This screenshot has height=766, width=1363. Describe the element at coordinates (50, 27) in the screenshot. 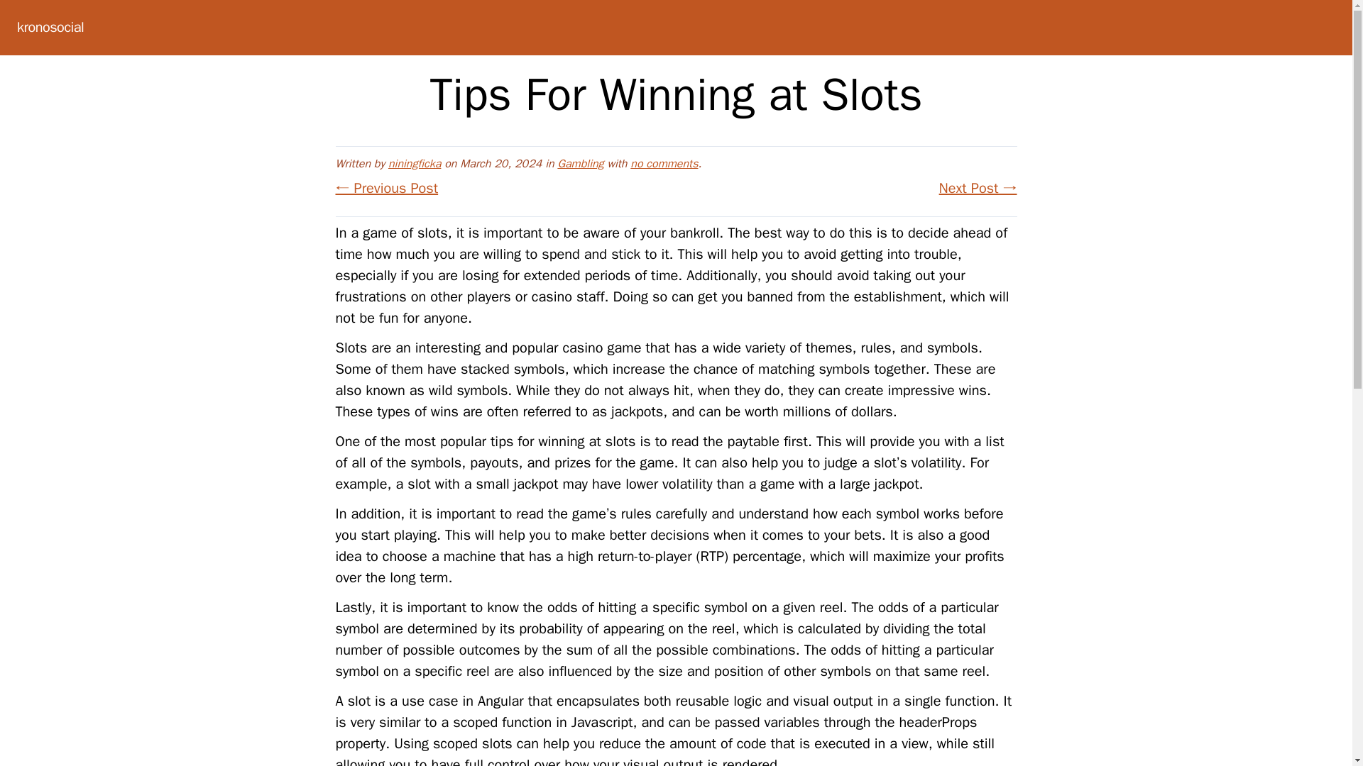

I see `kronosocial` at that location.